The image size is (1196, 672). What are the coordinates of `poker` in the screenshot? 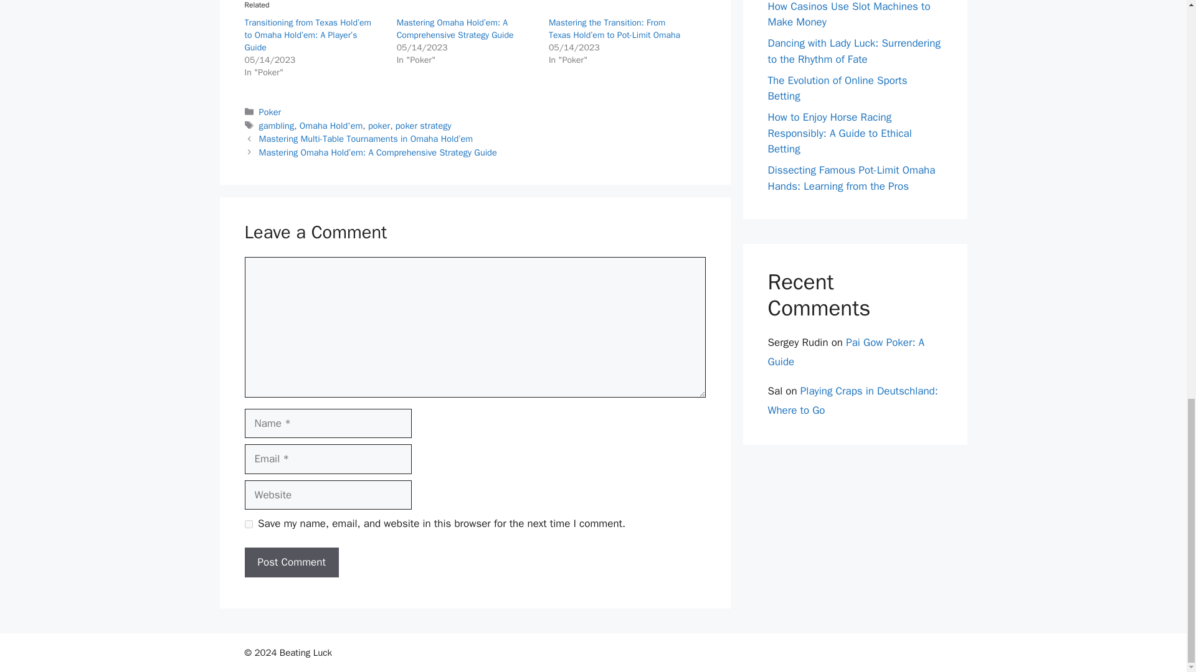 It's located at (379, 126).